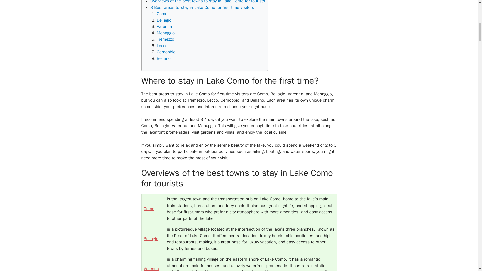  I want to click on Varenna, so click(151, 268).